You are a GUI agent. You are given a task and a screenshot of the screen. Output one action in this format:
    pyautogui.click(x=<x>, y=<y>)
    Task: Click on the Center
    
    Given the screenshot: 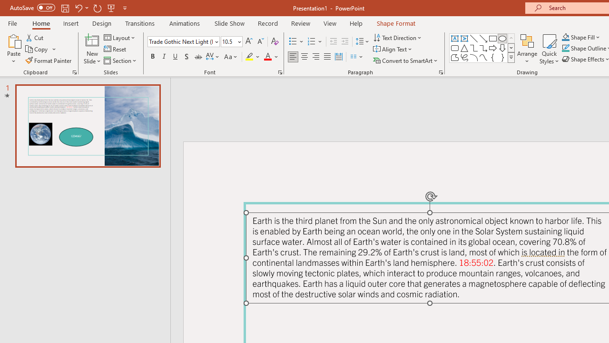 What is the action you would take?
    pyautogui.click(x=304, y=57)
    